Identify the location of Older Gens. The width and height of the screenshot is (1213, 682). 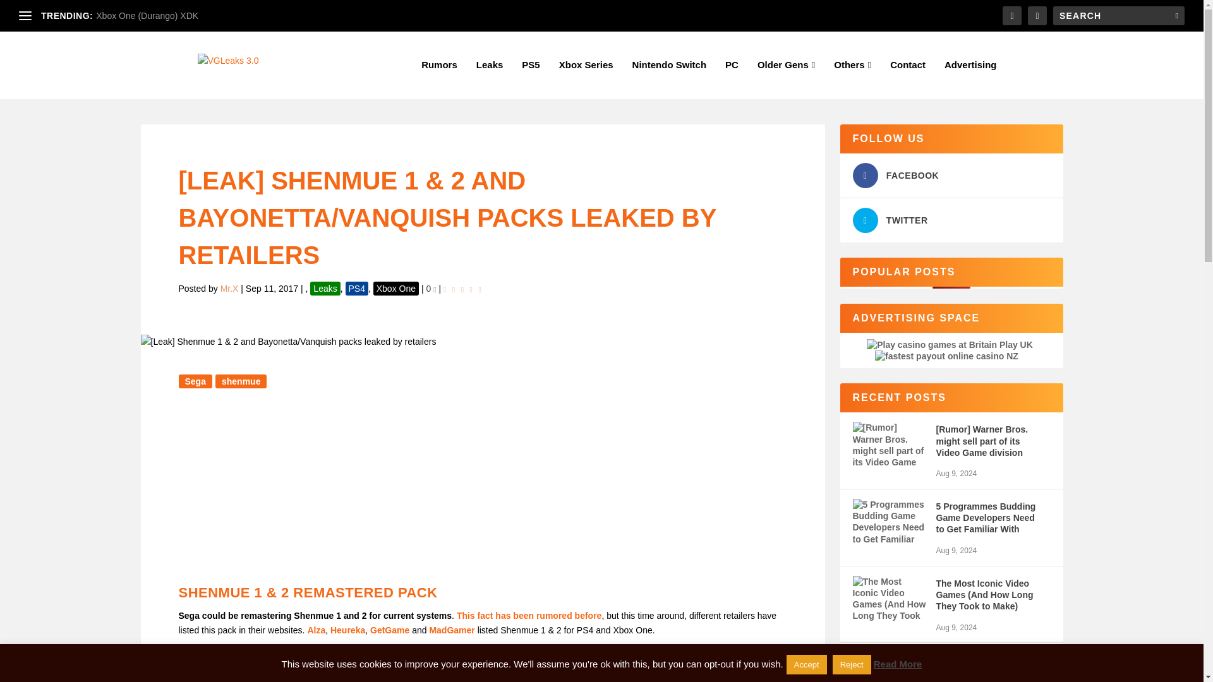
(786, 80).